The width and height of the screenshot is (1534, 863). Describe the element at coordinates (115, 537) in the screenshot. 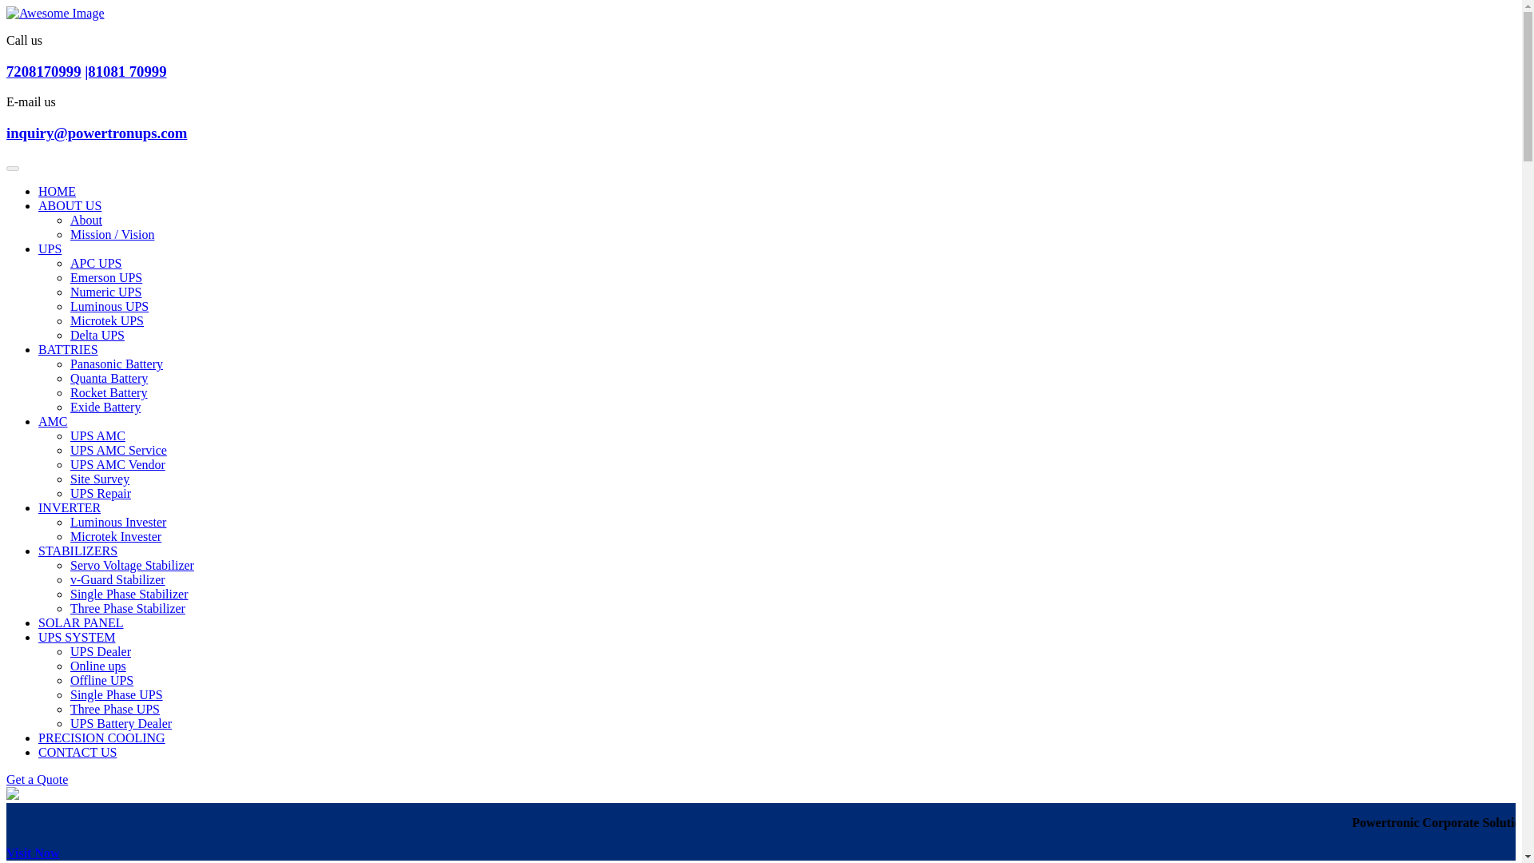

I see `Microtek Invester` at that location.